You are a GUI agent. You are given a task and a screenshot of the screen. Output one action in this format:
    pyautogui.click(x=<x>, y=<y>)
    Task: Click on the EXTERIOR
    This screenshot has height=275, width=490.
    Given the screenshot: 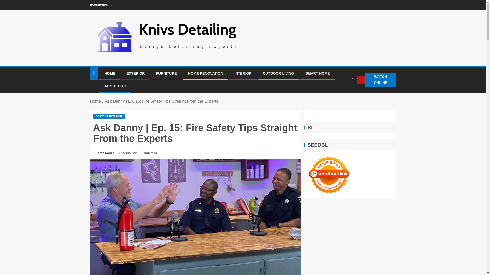 What is the action you would take?
    pyautogui.click(x=136, y=73)
    